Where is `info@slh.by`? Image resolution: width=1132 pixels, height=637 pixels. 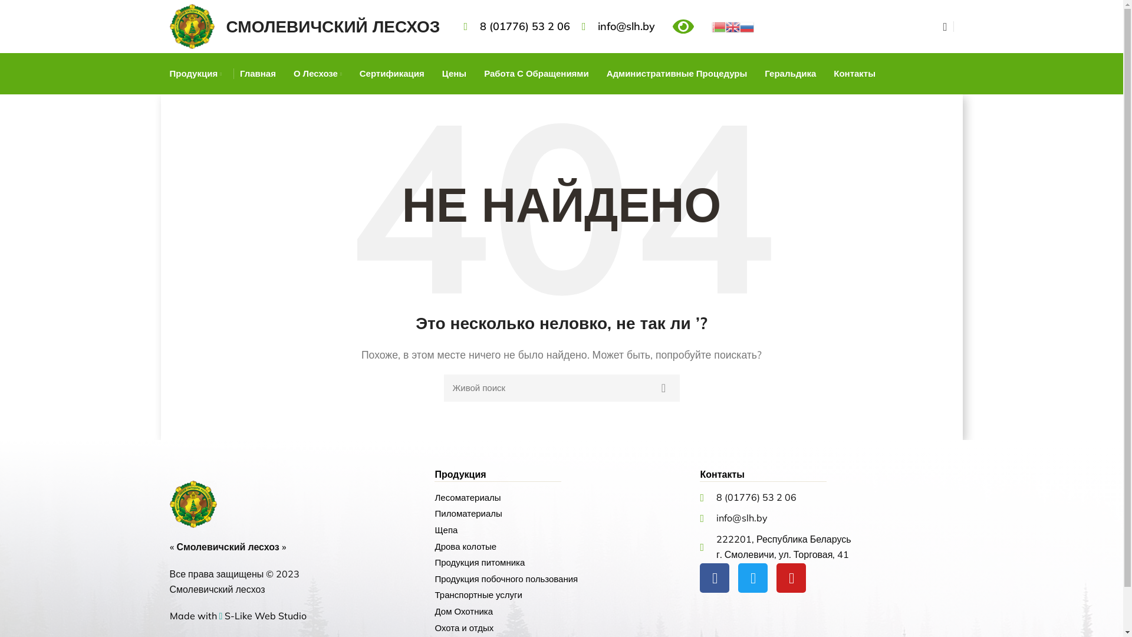
info@slh.by is located at coordinates (827, 518).